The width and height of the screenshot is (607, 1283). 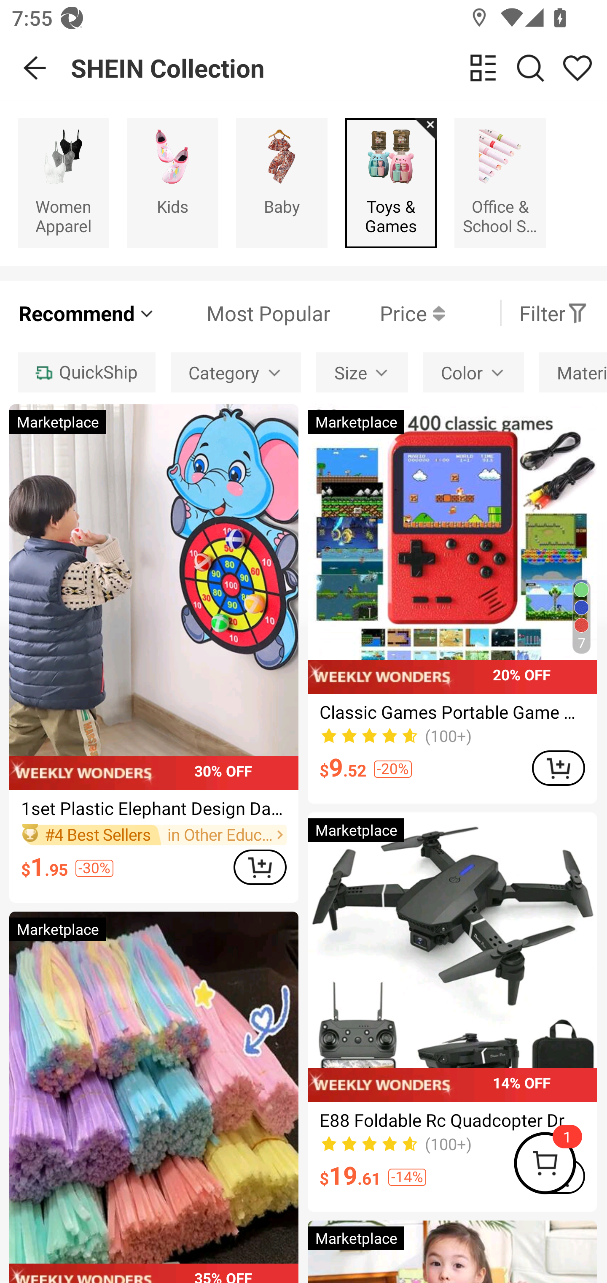 What do you see at coordinates (243, 313) in the screenshot?
I see `Most Popular` at bounding box center [243, 313].